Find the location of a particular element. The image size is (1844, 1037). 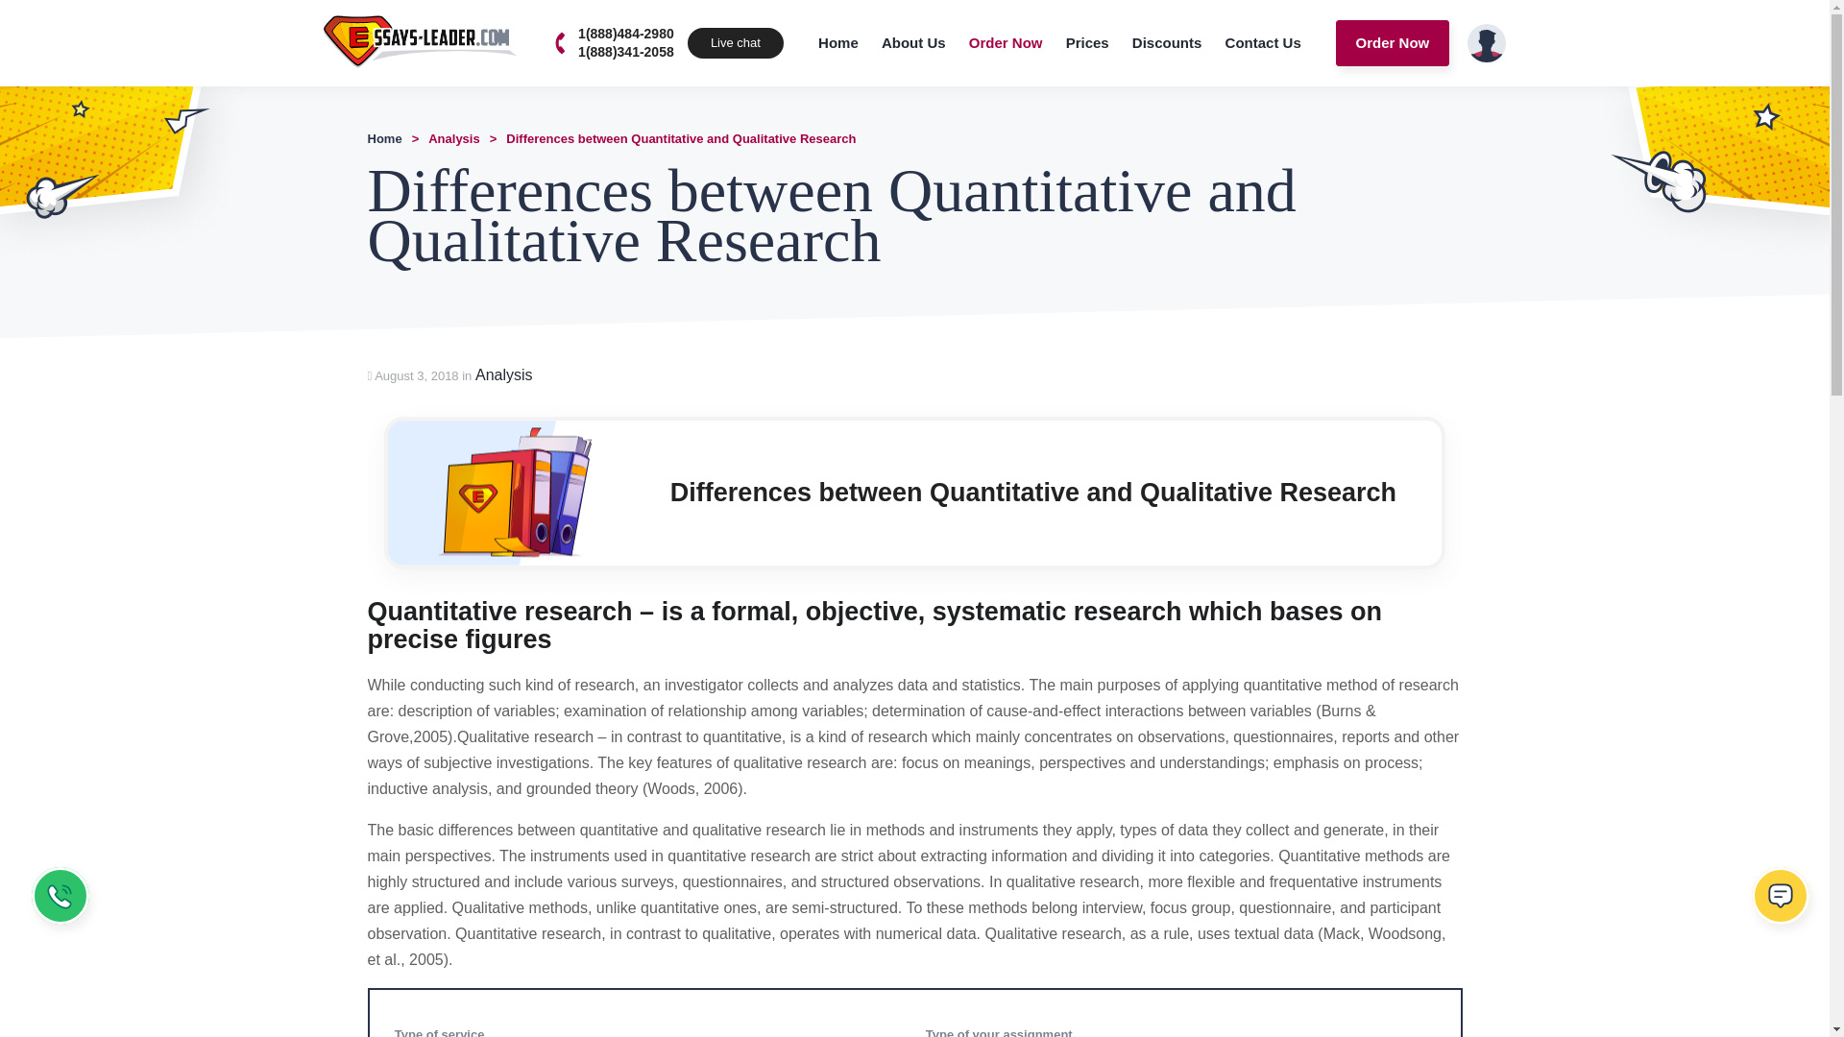

Order Now is located at coordinates (1006, 42).